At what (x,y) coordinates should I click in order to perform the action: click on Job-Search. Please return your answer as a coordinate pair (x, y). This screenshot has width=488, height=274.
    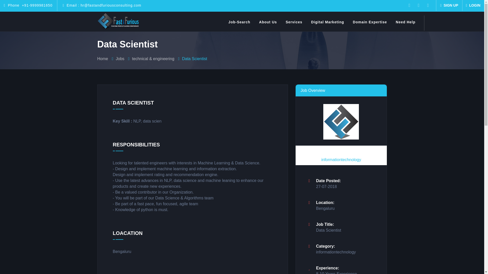
    Looking at the image, I should click on (240, 24).